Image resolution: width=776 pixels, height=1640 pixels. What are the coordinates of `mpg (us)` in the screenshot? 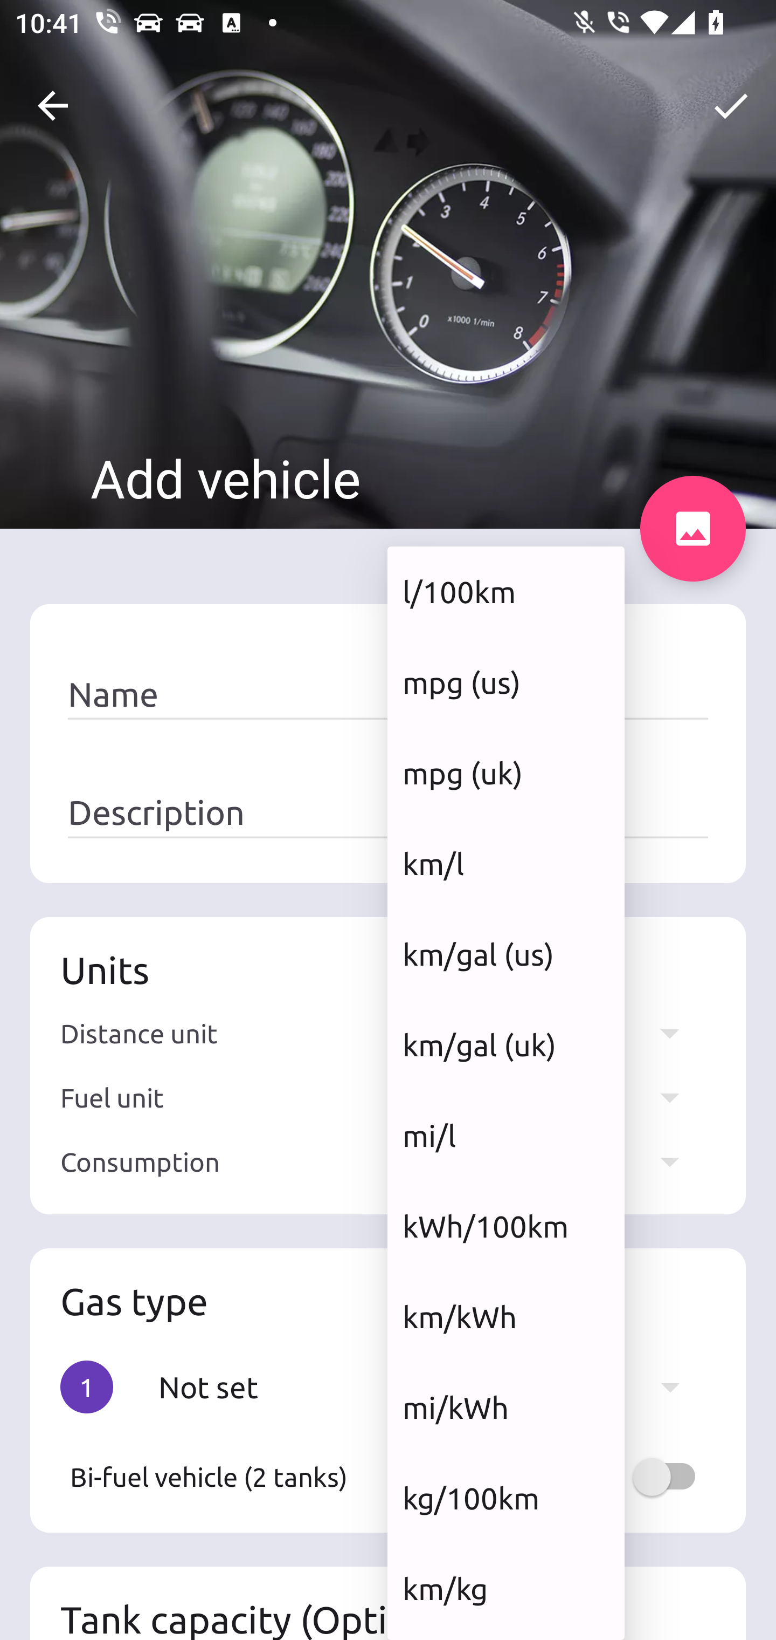 It's located at (505, 682).